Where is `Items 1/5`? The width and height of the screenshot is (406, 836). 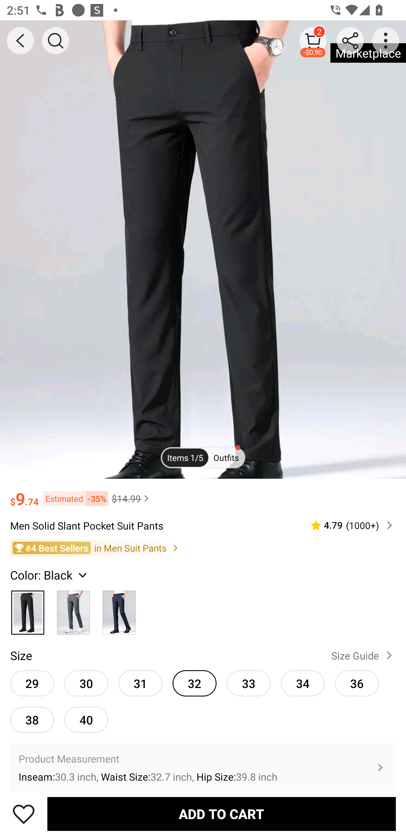
Items 1/5 is located at coordinates (185, 457).